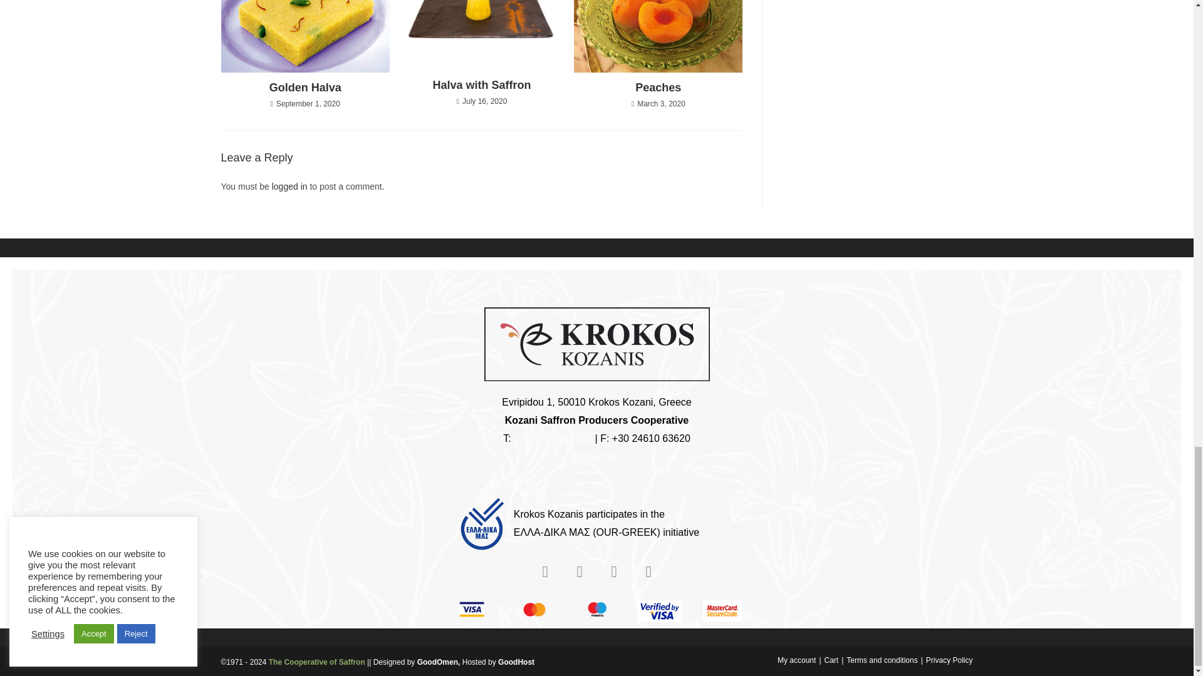  I want to click on Krokos Kozanis, so click(596, 344).